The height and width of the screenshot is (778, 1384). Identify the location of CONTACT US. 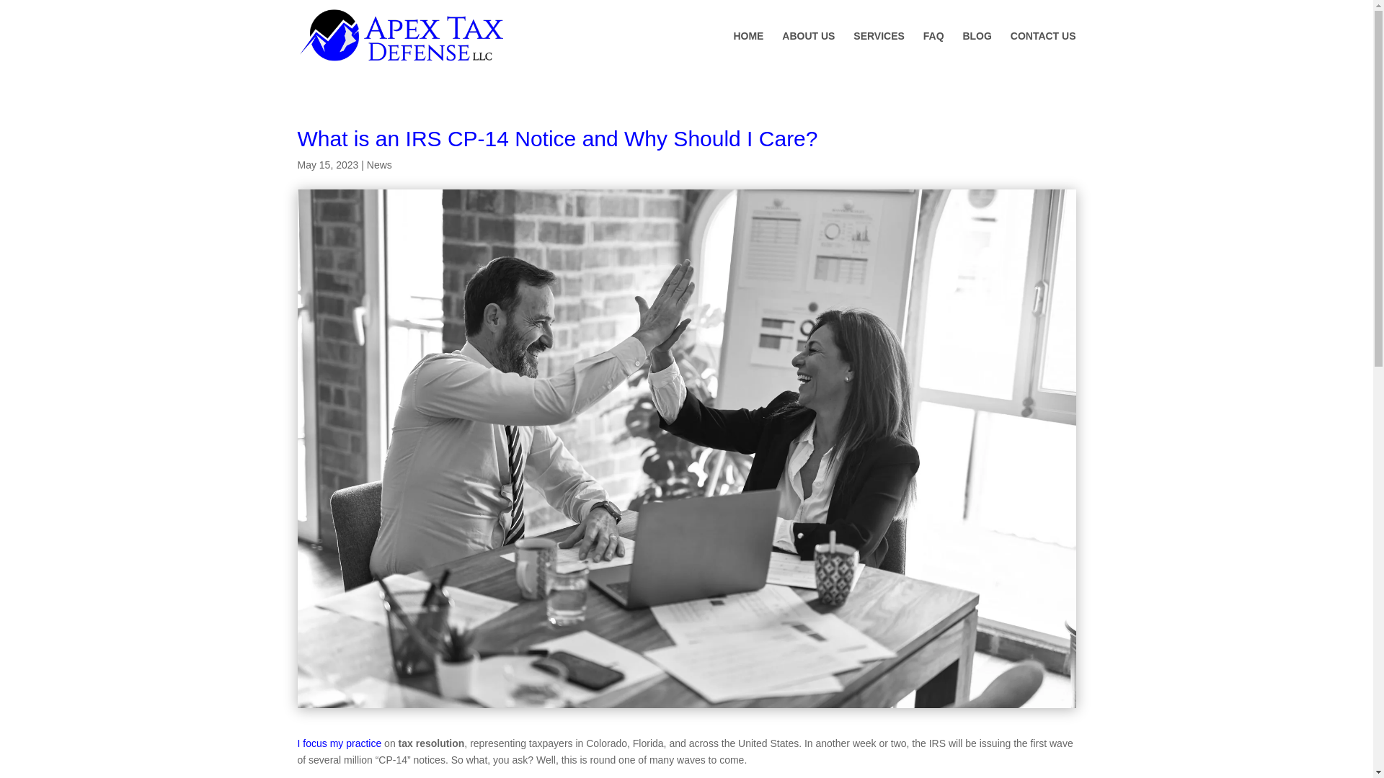
(1043, 52).